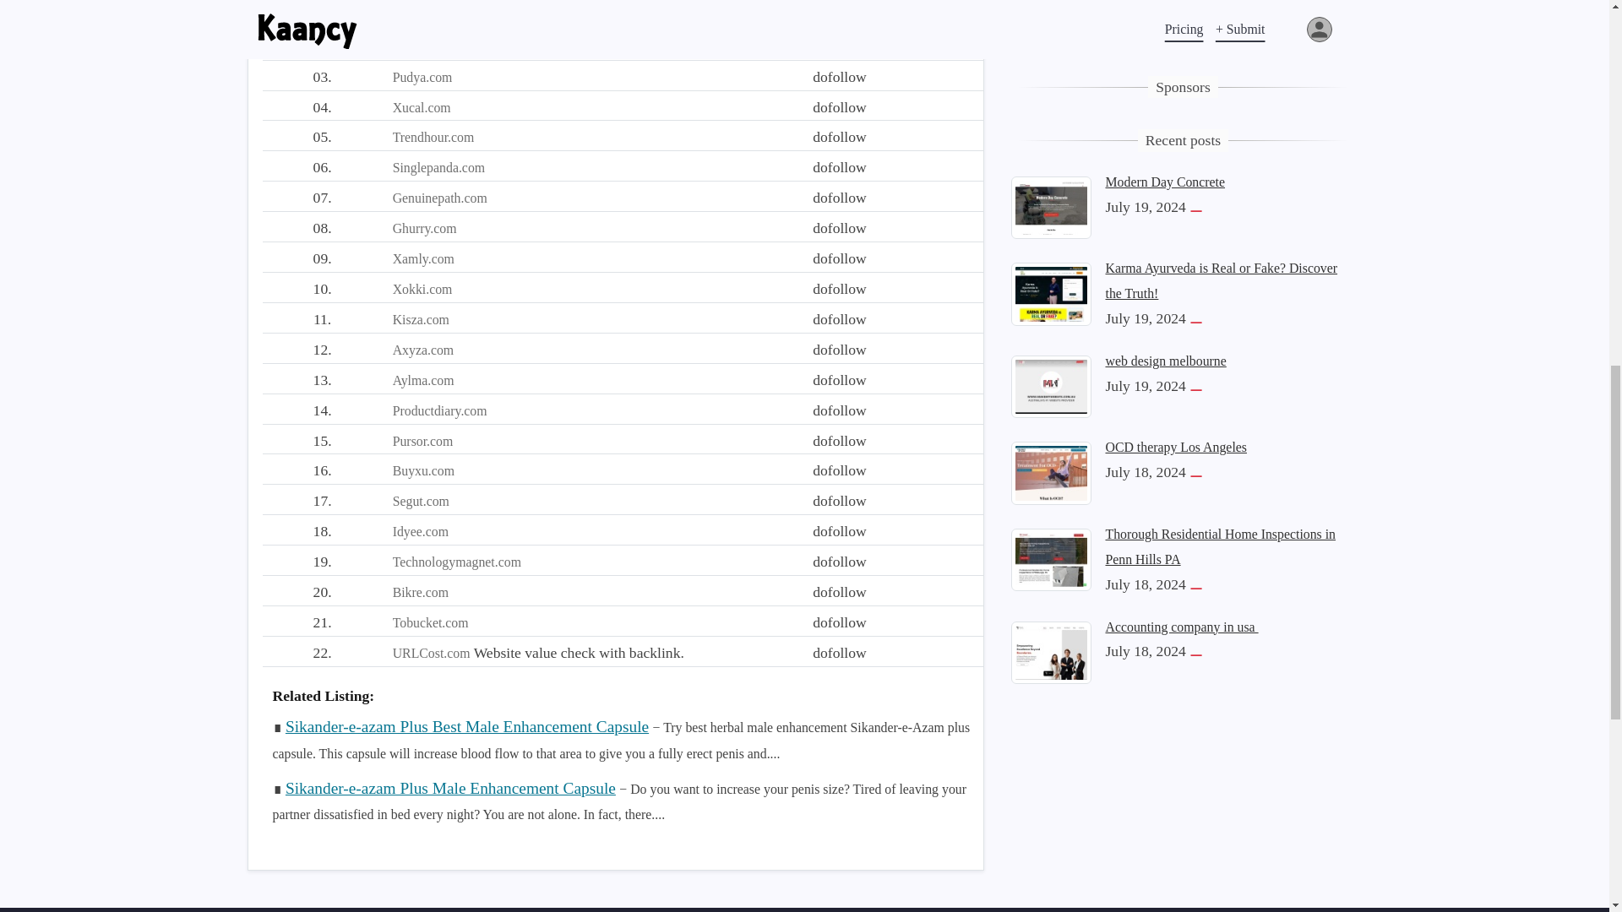 This screenshot has height=912, width=1622. Describe the element at coordinates (443, 16) in the screenshot. I see `Indexingtools.com` at that location.